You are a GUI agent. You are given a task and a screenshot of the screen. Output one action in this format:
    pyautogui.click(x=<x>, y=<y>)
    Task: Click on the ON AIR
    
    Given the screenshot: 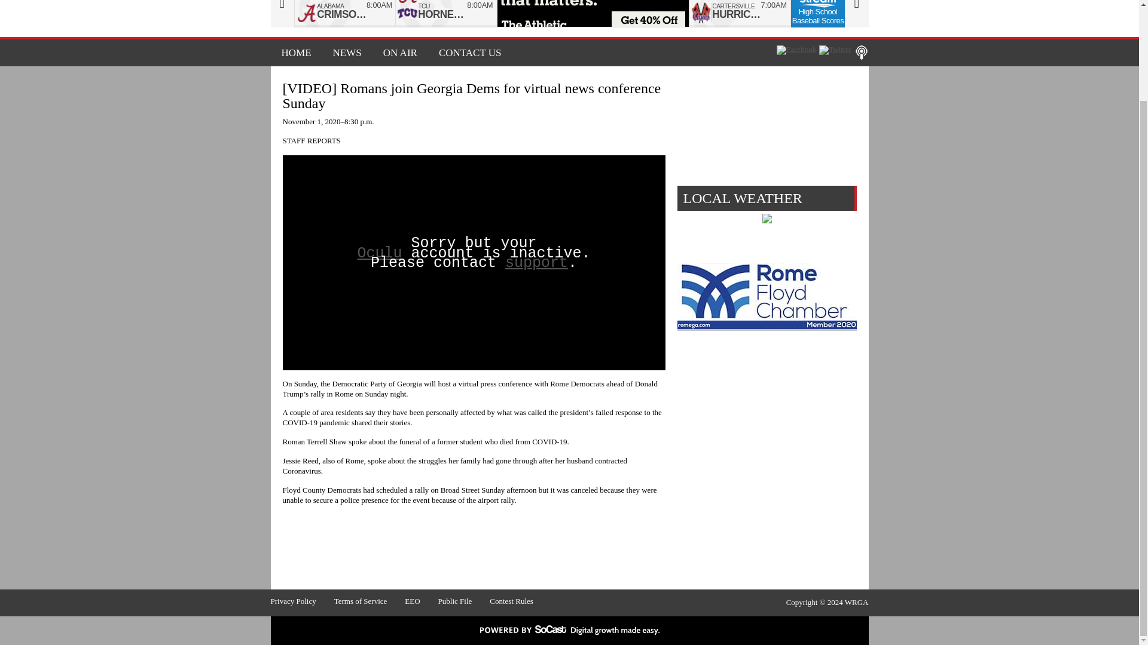 What is the action you would take?
    pyautogui.click(x=400, y=53)
    